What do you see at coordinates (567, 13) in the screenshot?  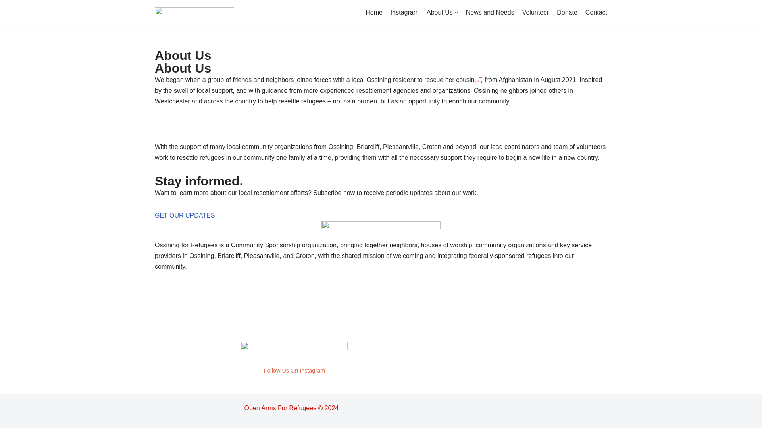 I see `Donate` at bounding box center [567, 13].